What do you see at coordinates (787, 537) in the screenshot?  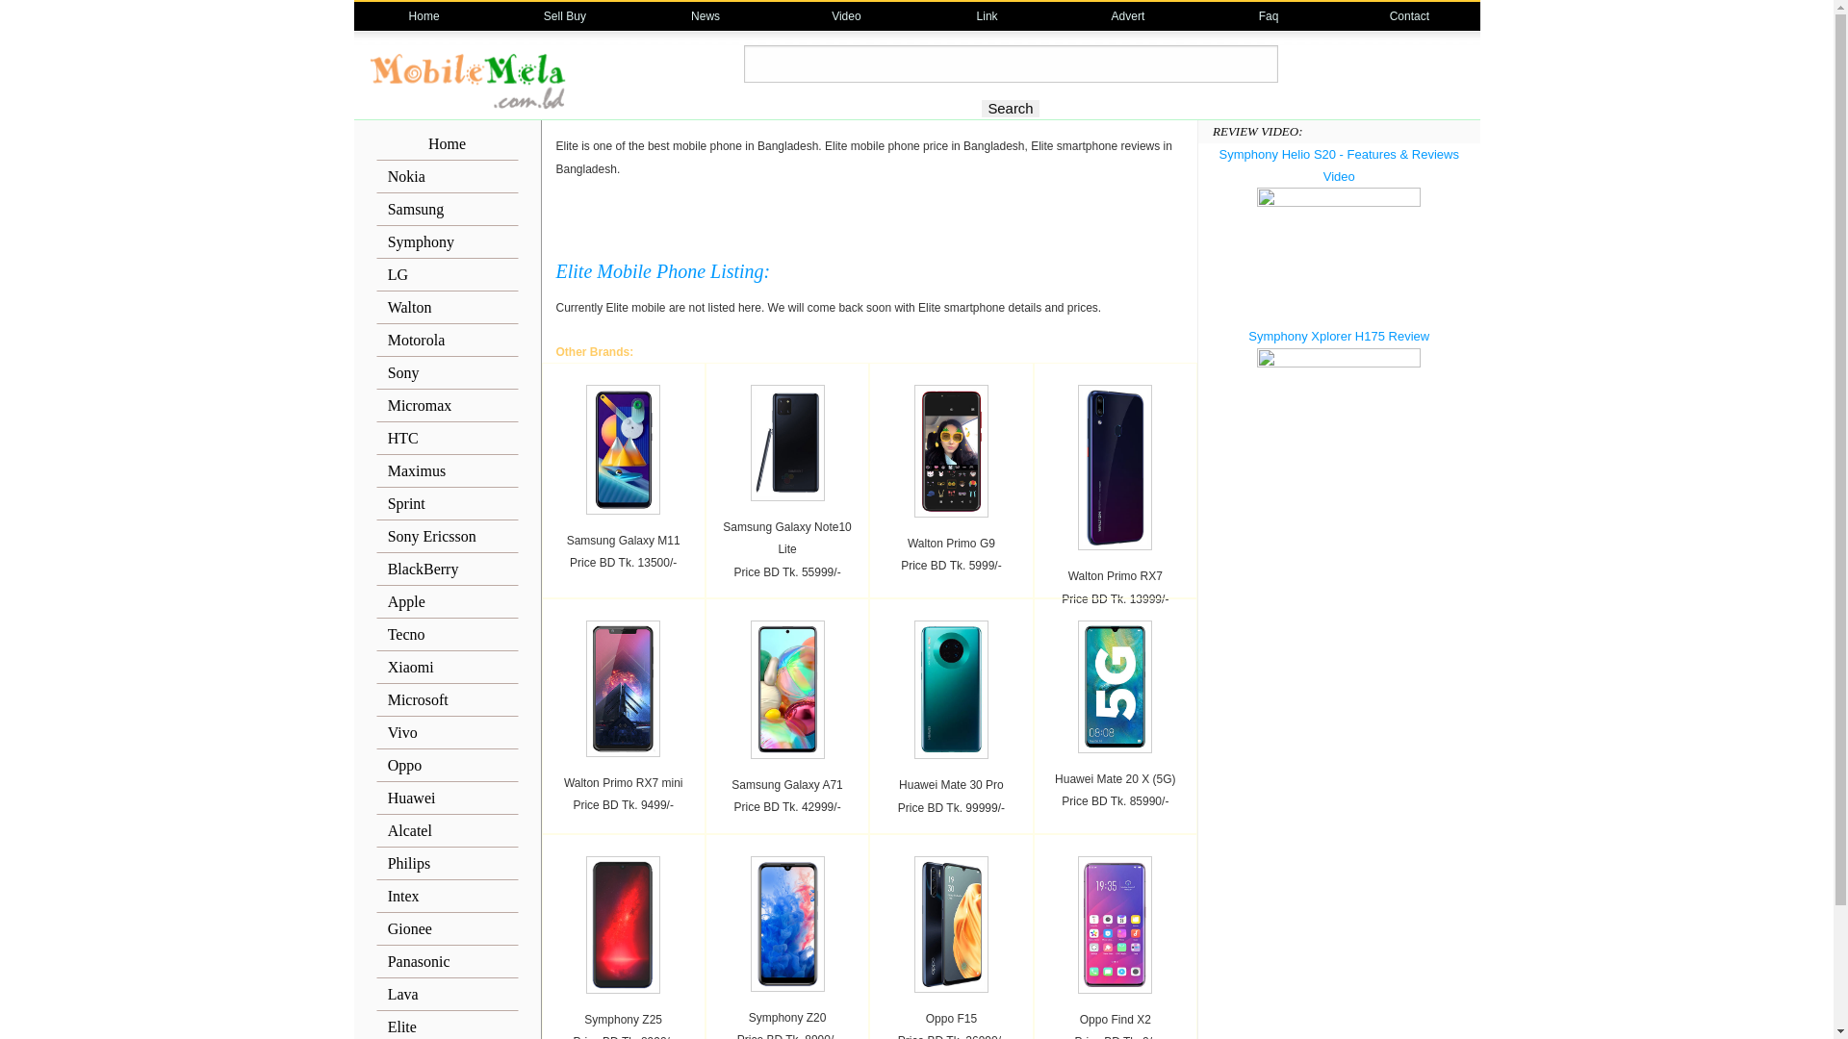 I see `Samsung Galaxy Note10 Lite` at bounding box center [787, 537].